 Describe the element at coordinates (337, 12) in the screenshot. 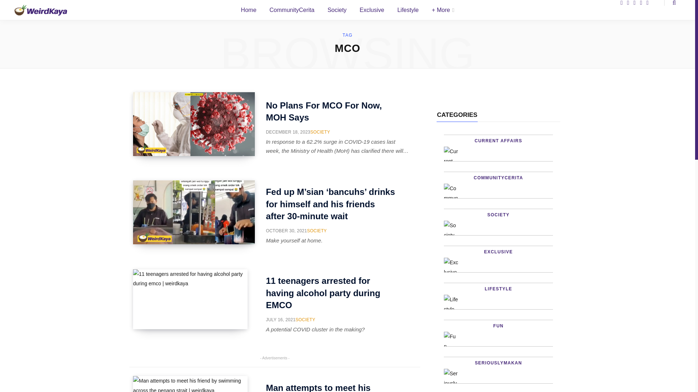

I see `Society` at that location.